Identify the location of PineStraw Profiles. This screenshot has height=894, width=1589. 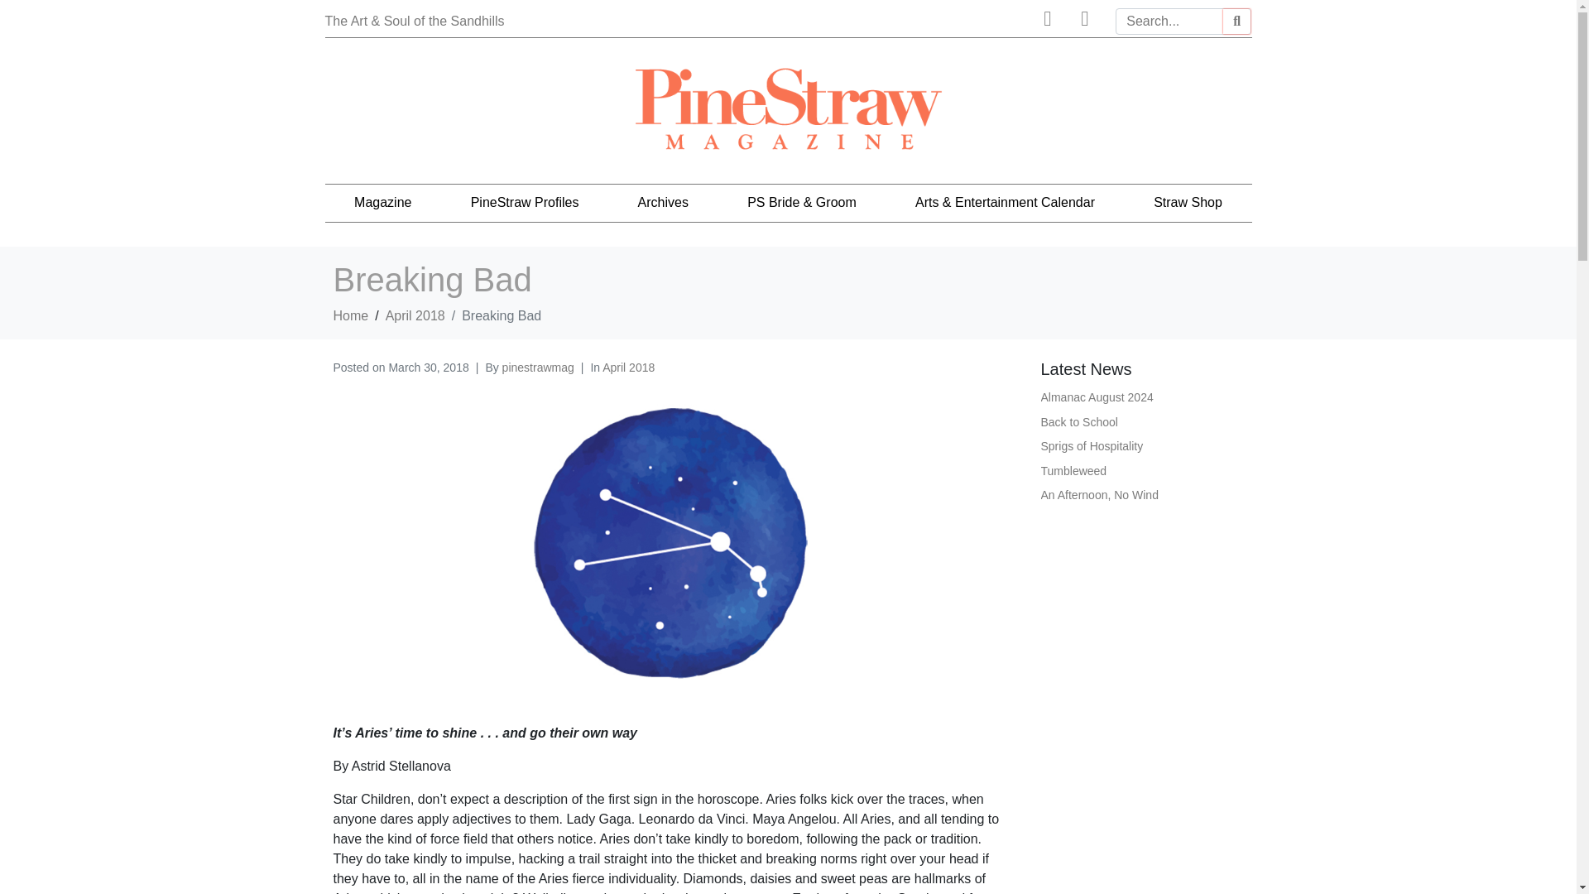
(525, 202).